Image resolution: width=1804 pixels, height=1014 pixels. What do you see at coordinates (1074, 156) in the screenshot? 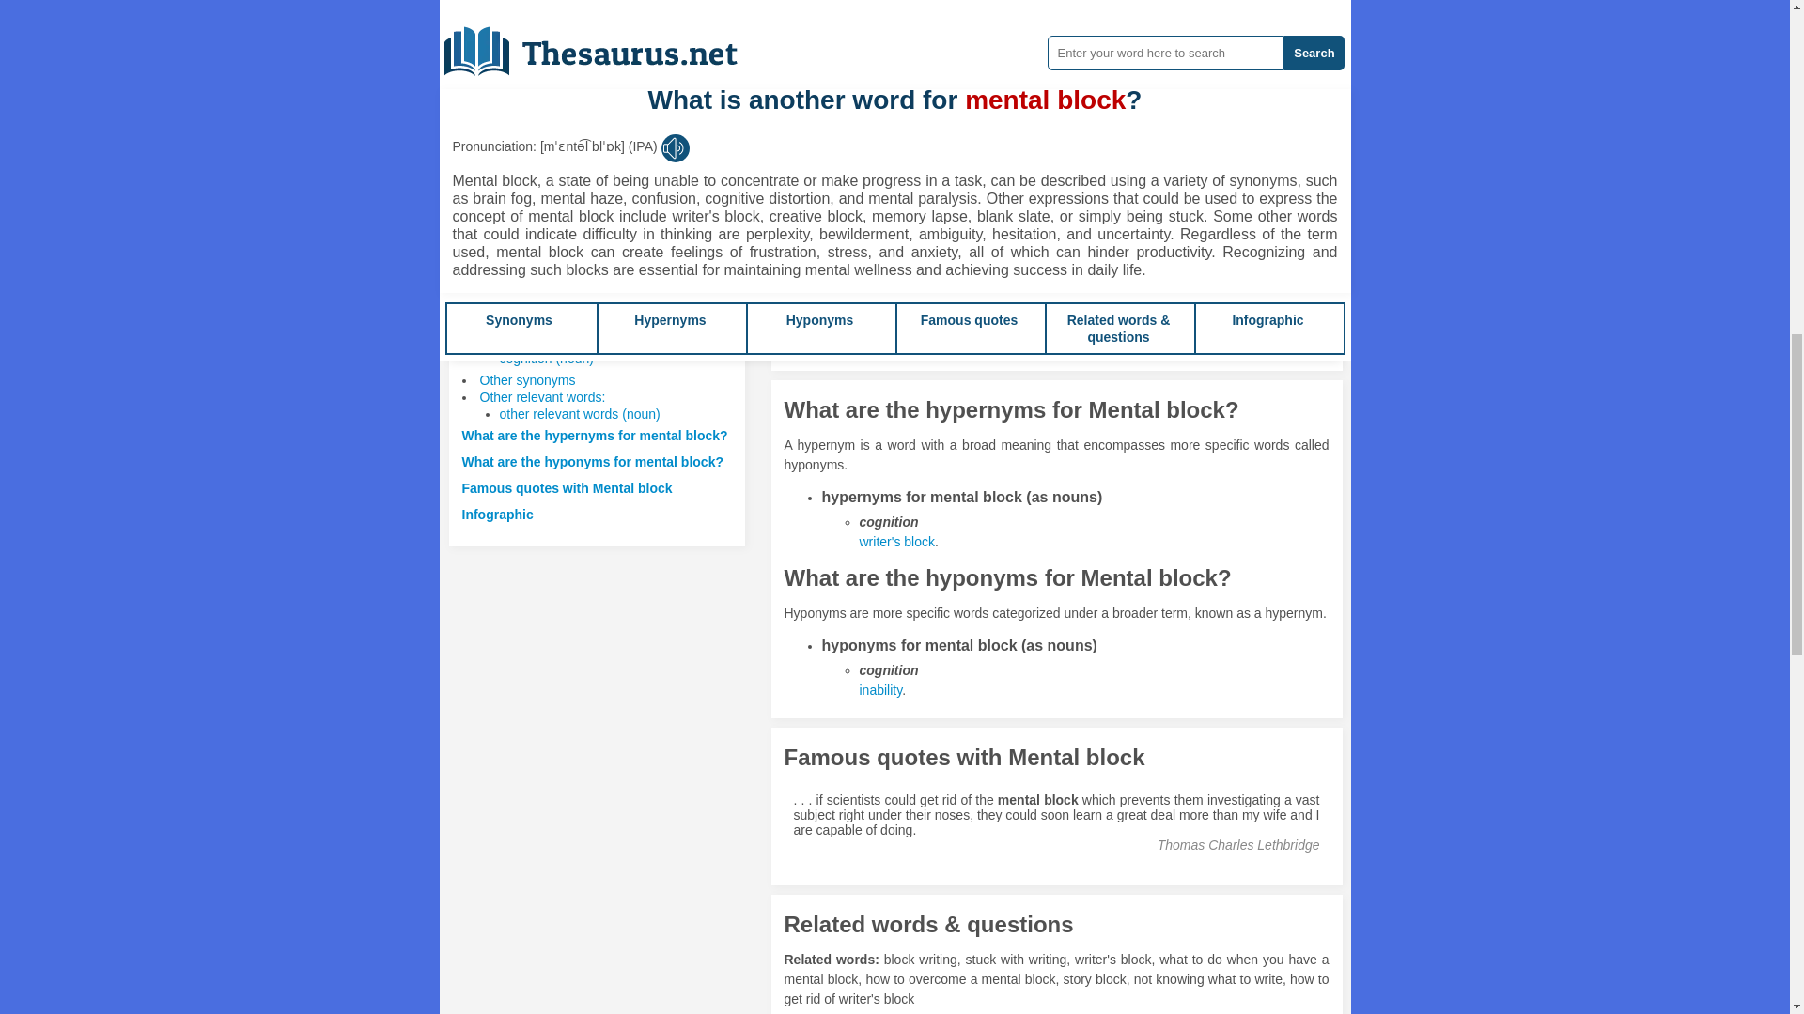
I see `Synonyms for Mental block` at bounding box center [1074, 156].